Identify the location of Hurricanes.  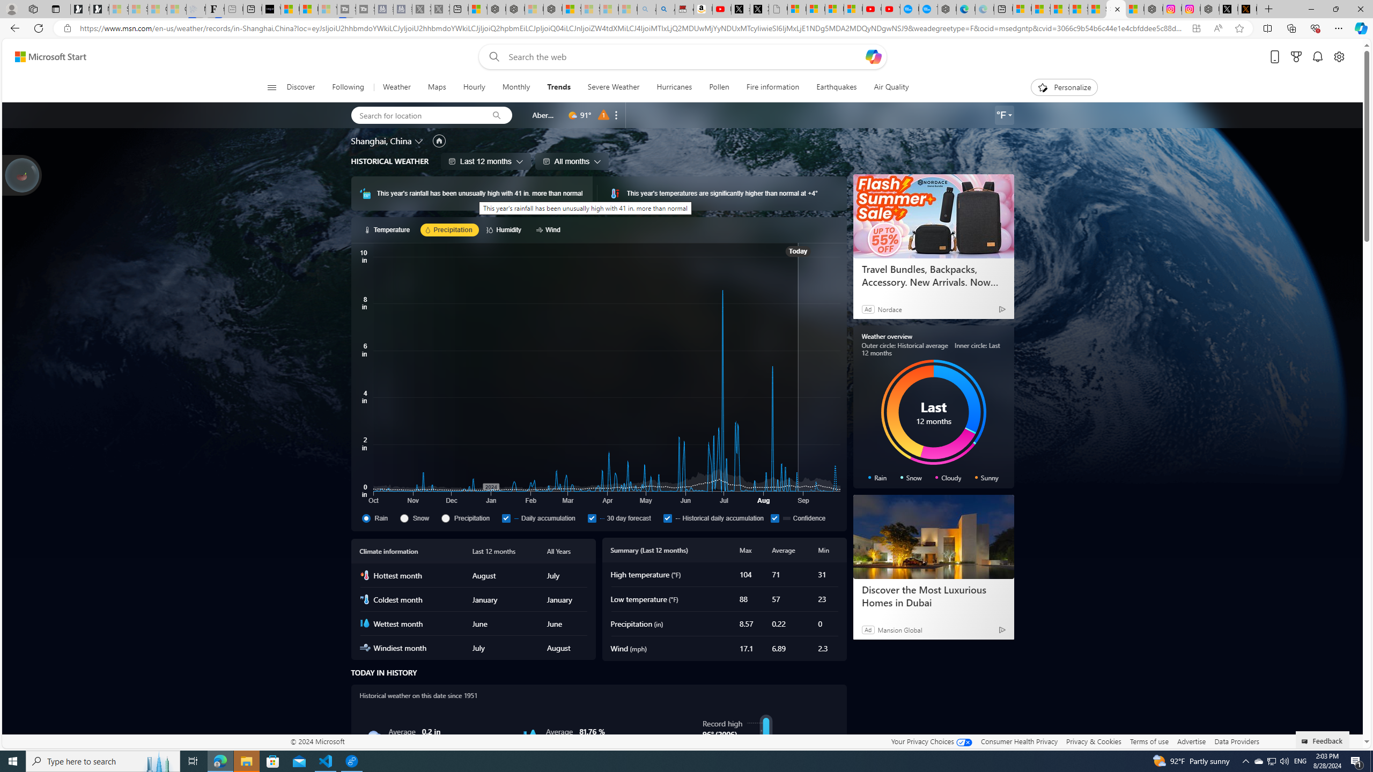
(675, 87).